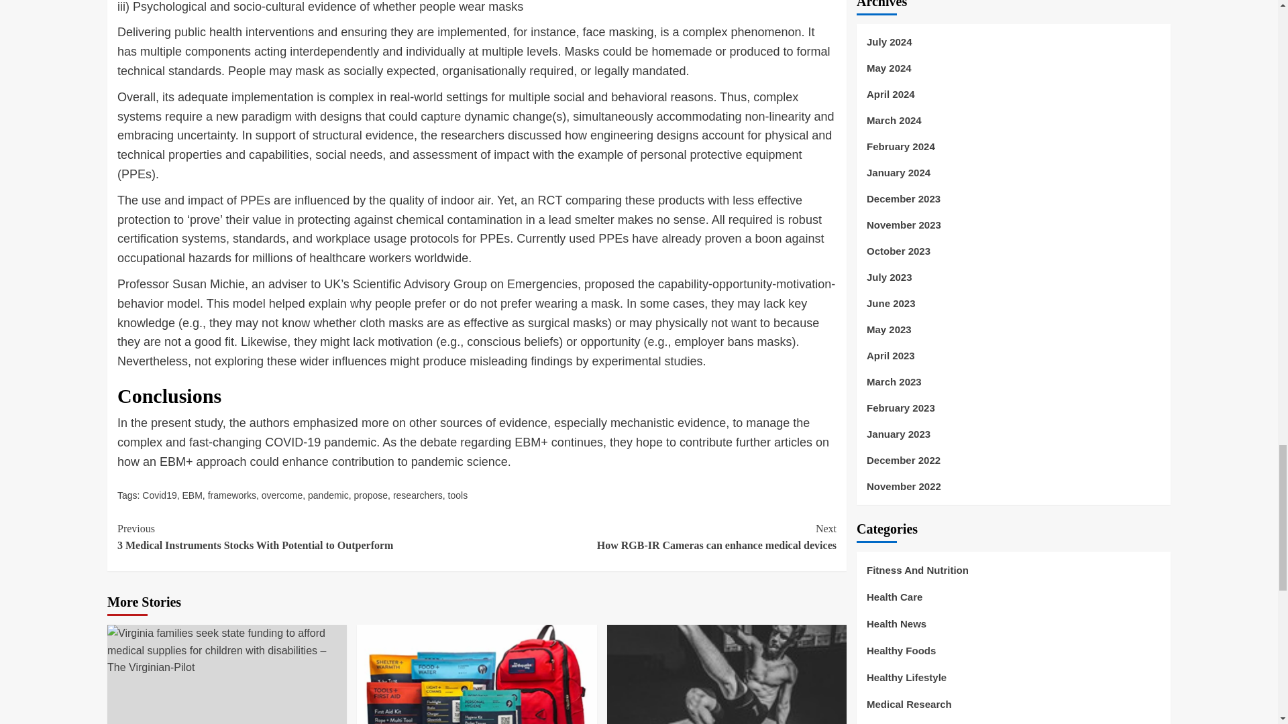 The width and height of the screenshot is (1288, 724). What do you see at coordinates (282, 495) in the screenshot?
I see `overcome` at bounding box center [282, 495].